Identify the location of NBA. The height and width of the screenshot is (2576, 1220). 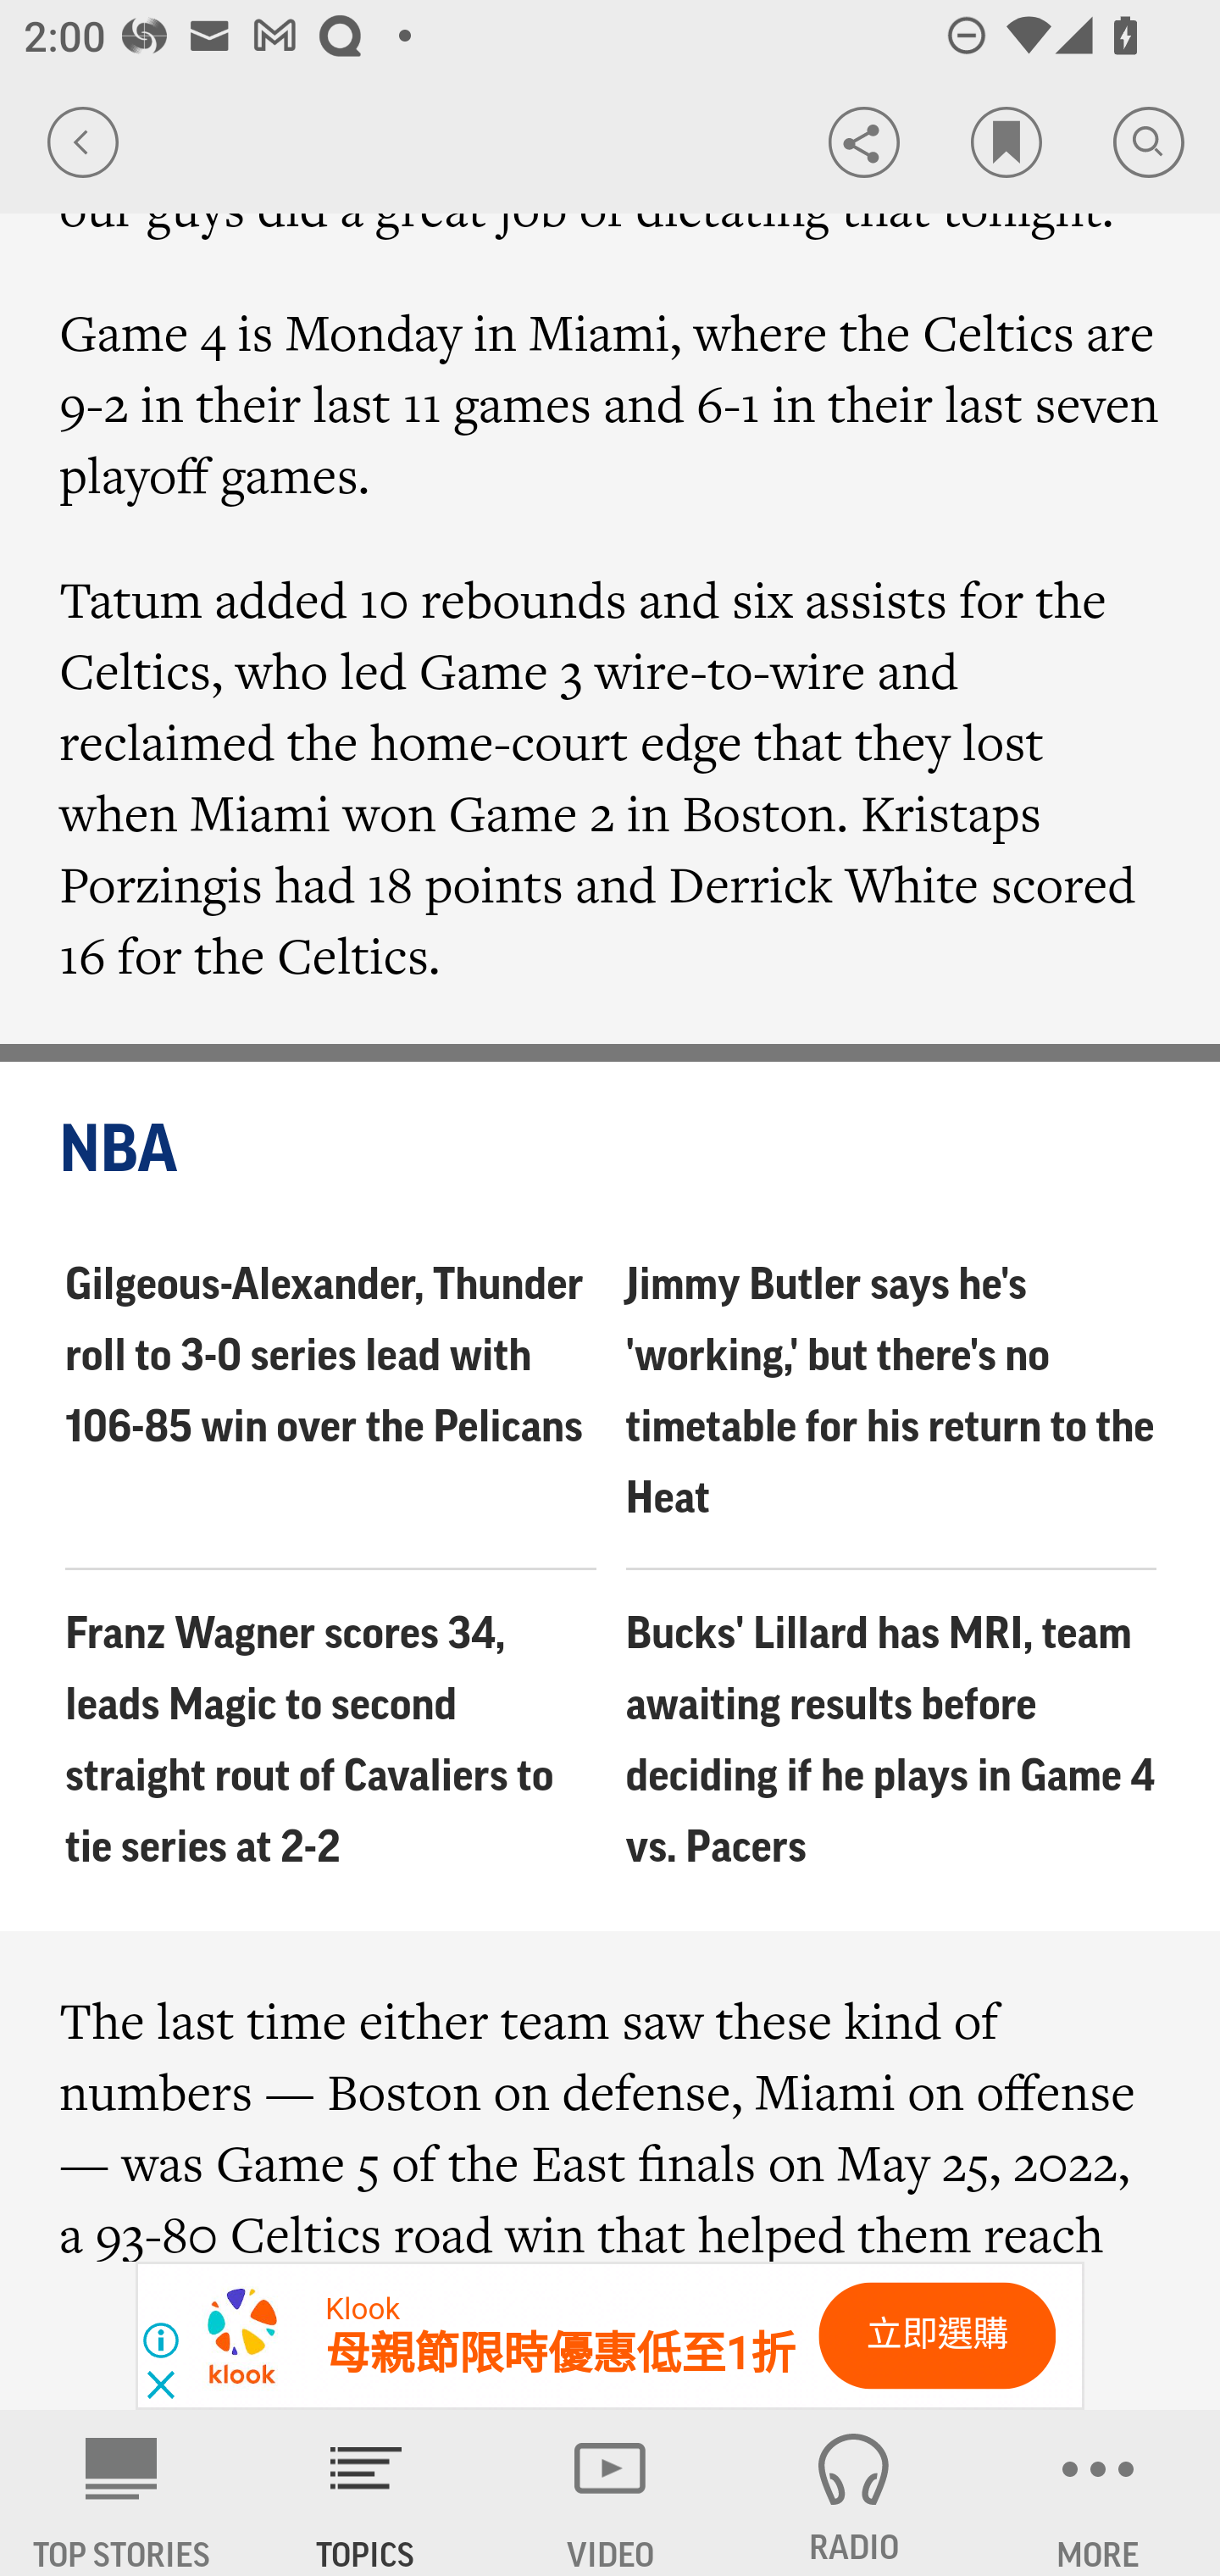
(612, 1151).